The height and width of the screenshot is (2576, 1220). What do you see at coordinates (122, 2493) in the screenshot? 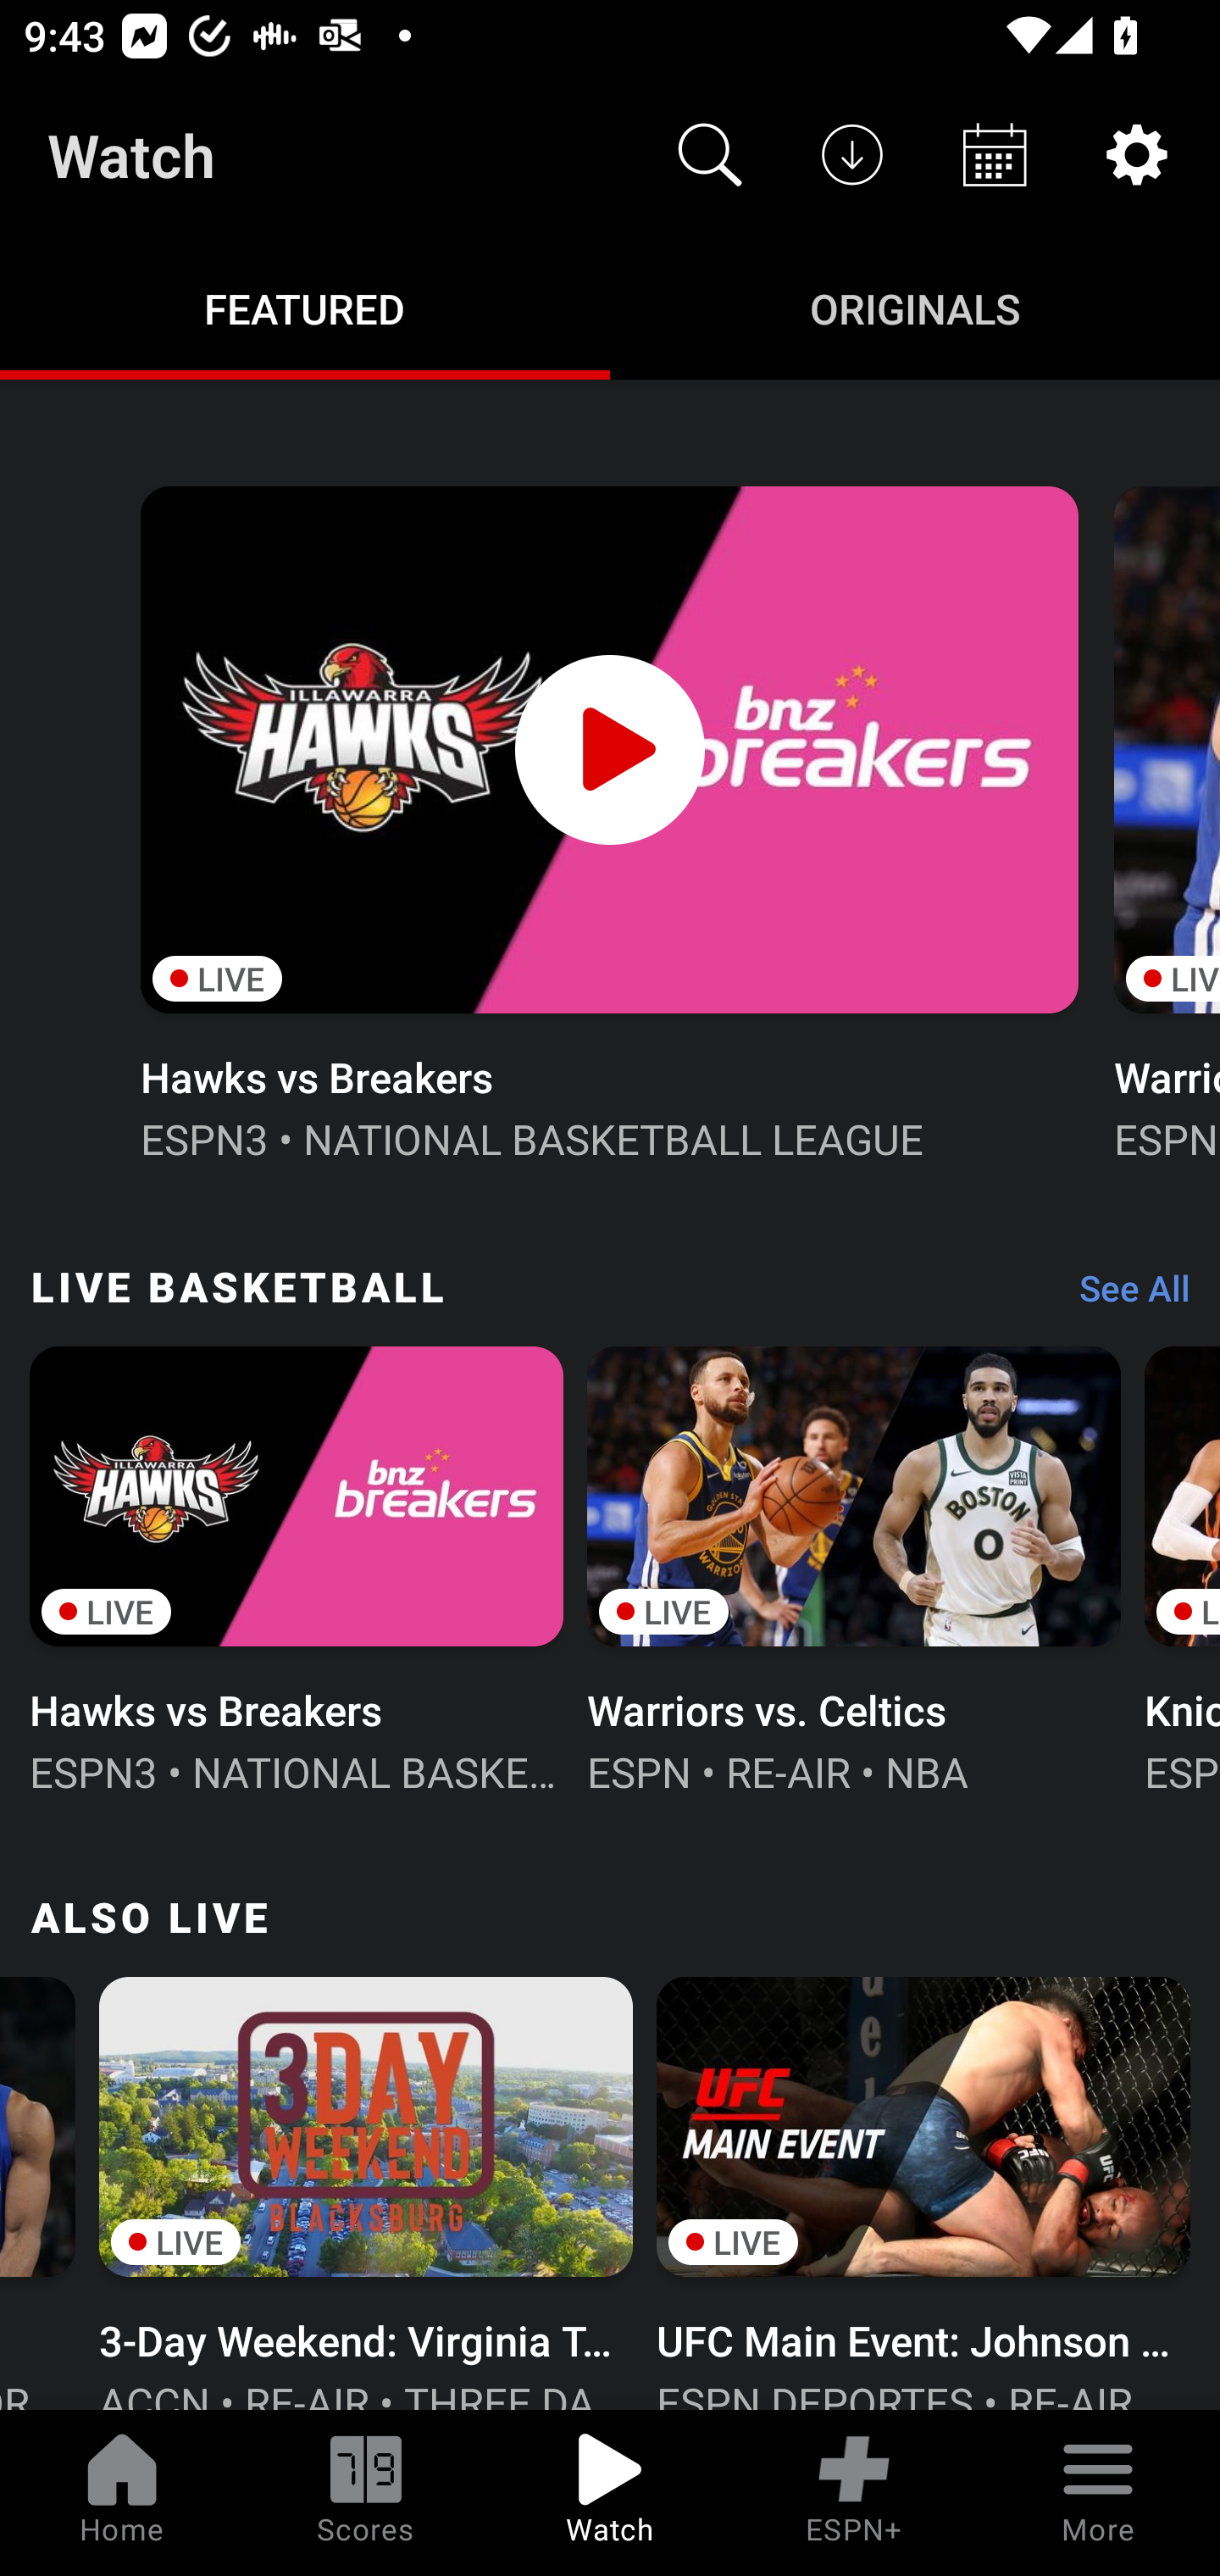
I see `Home` at bounding box center [122, 2493].